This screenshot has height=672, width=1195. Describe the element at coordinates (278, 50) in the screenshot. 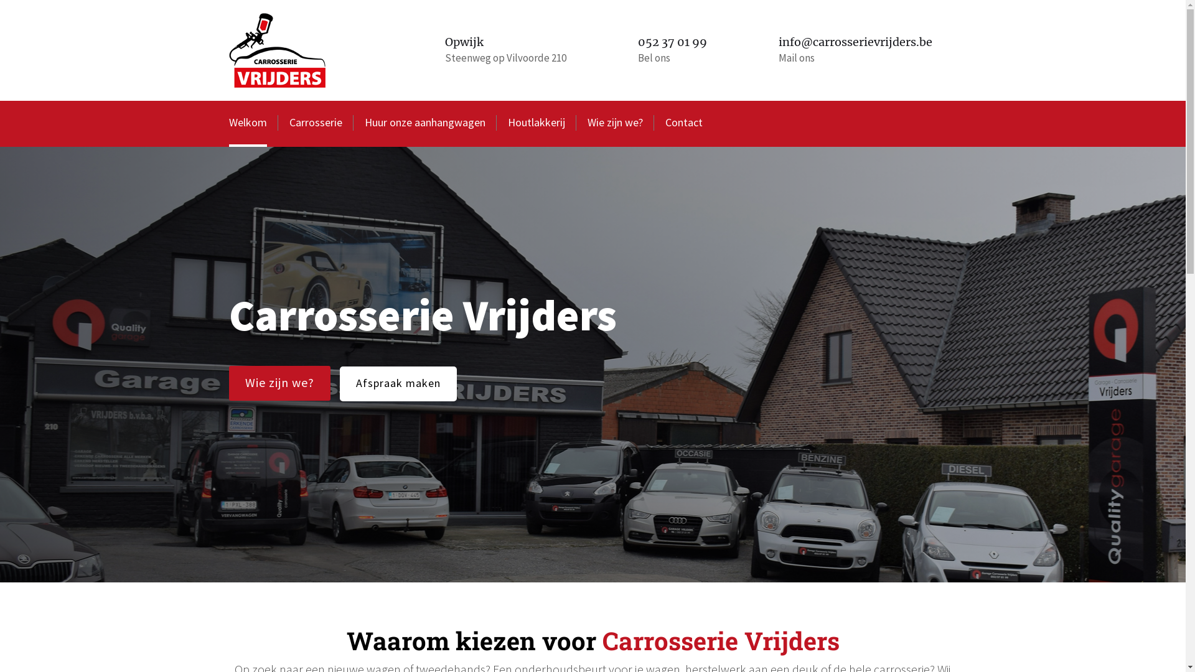

I see `Carrosserie VrijdersOpwijk` at that location.